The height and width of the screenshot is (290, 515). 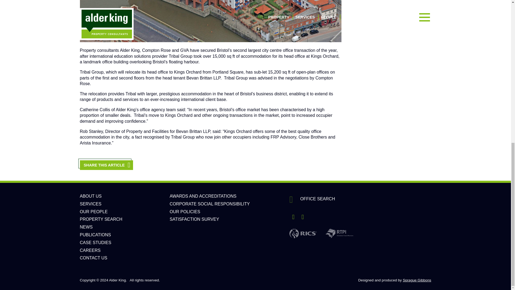 What do you see at coordinates (91, 196) in the screenshot?
I see `ABOUT US` at bounding box center [91, 196].